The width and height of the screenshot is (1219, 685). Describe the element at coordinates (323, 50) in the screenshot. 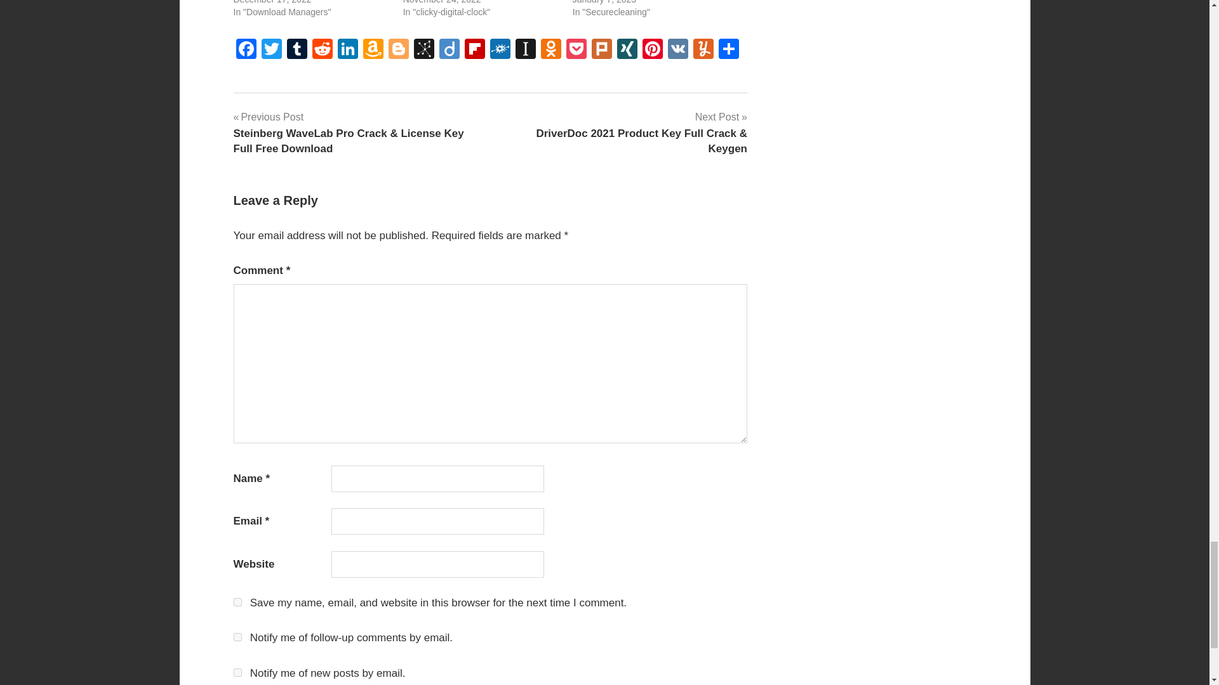

I see `Reddit` at that location.